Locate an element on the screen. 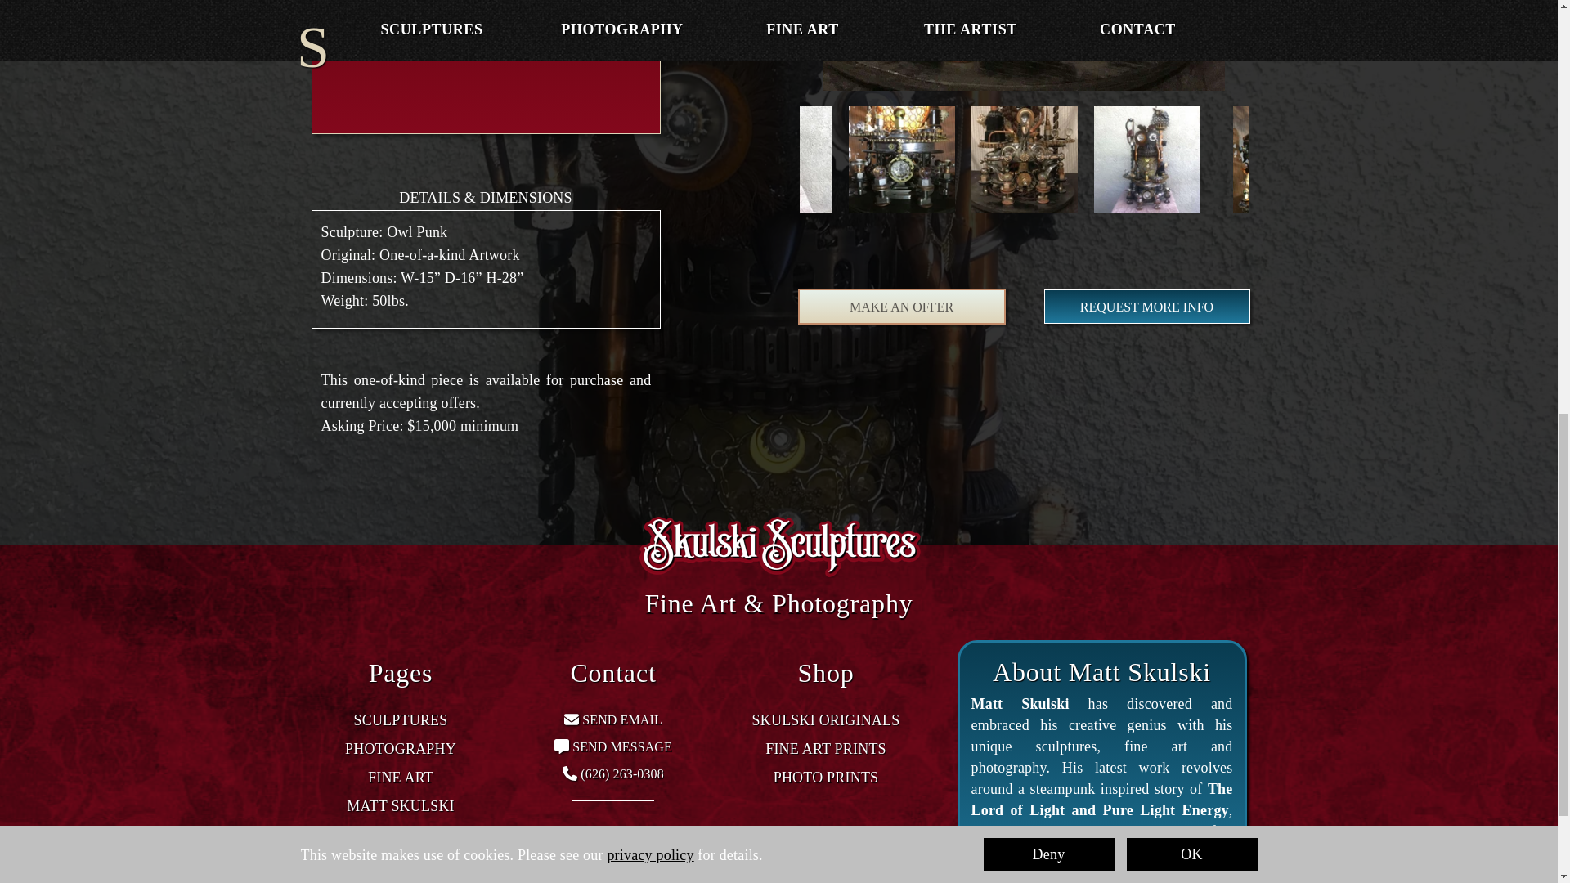  YouTube is located at coordinates (628, 875).